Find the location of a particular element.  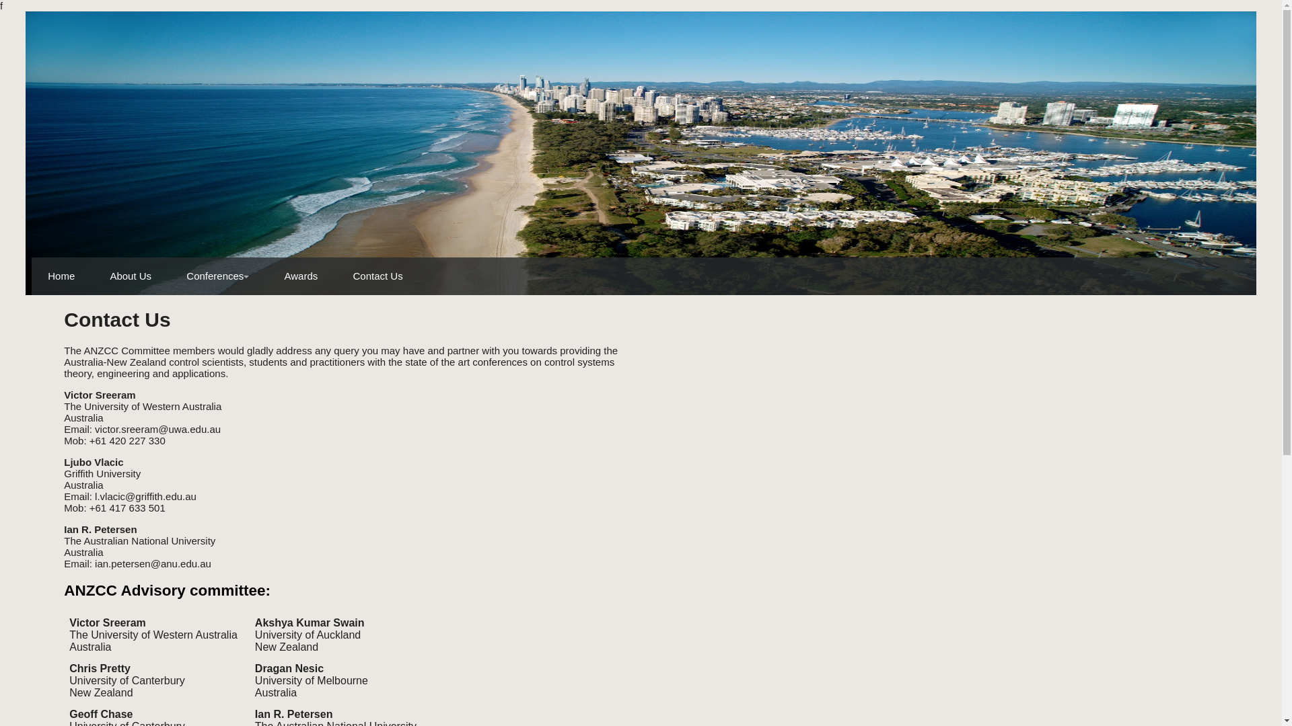

About Us is located at coordinates (131, 276).